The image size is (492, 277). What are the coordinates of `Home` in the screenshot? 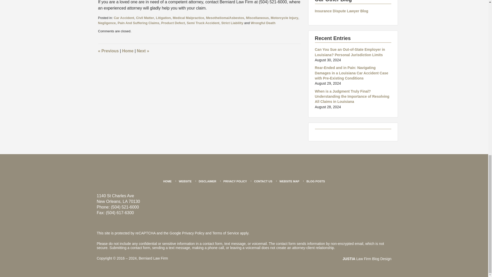 It's located at (128, 51).